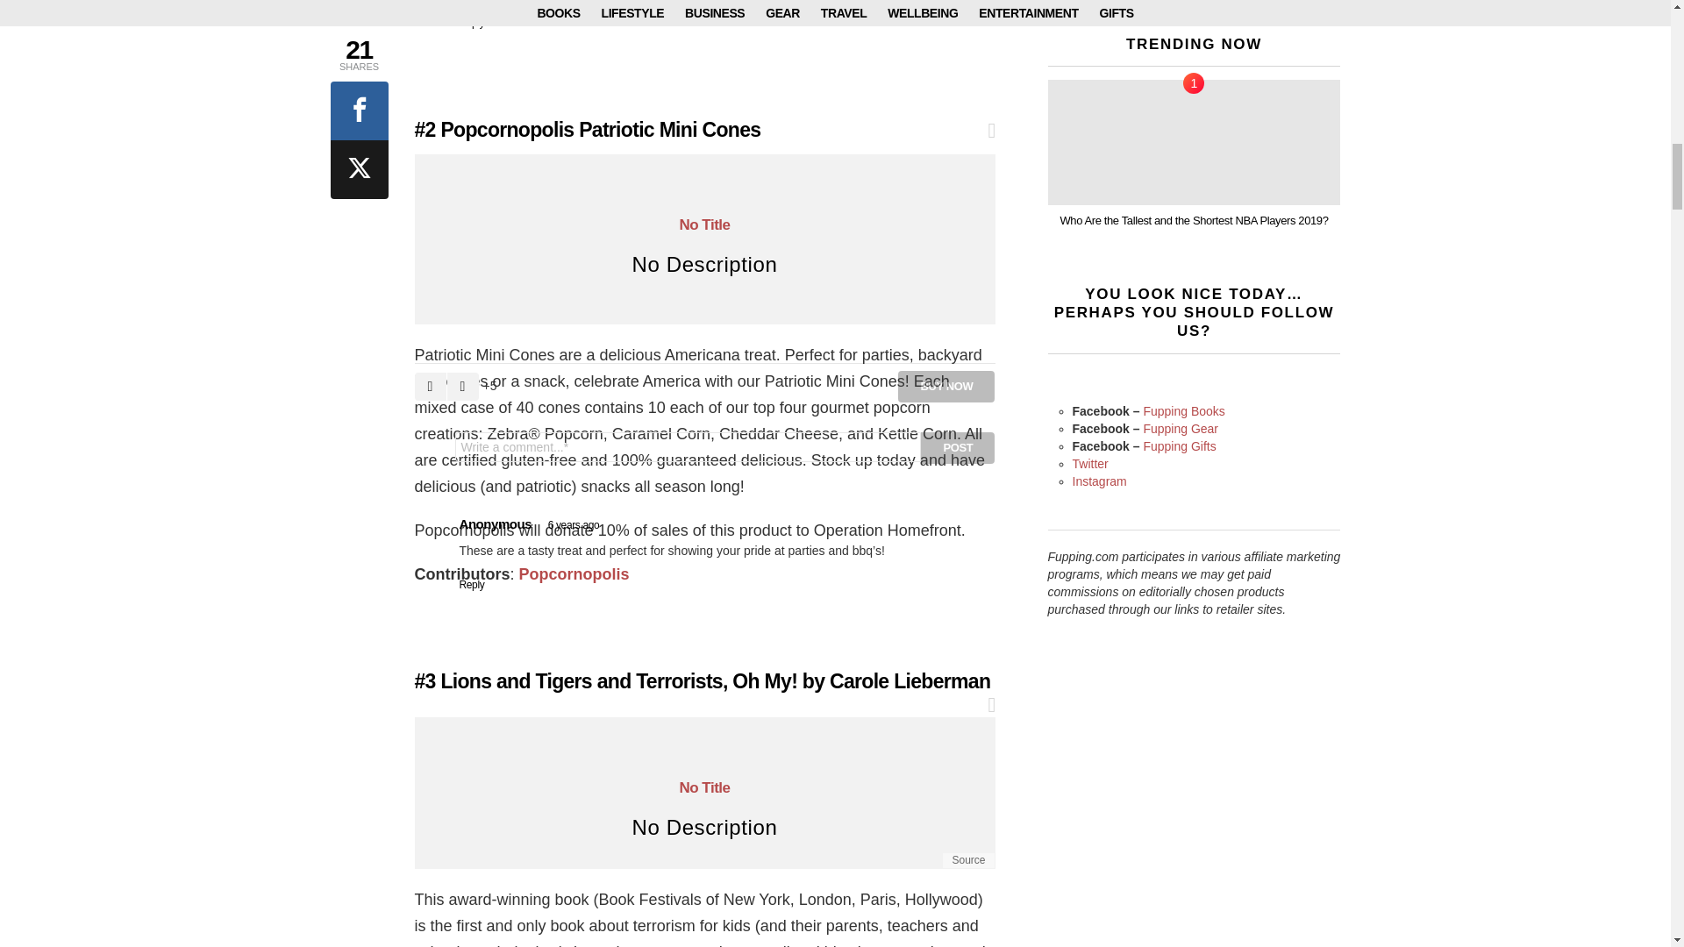 The image size is (1684, 947). Describe the element at coordinates (958, 447) in the screenshot. I see `Post` at that location.